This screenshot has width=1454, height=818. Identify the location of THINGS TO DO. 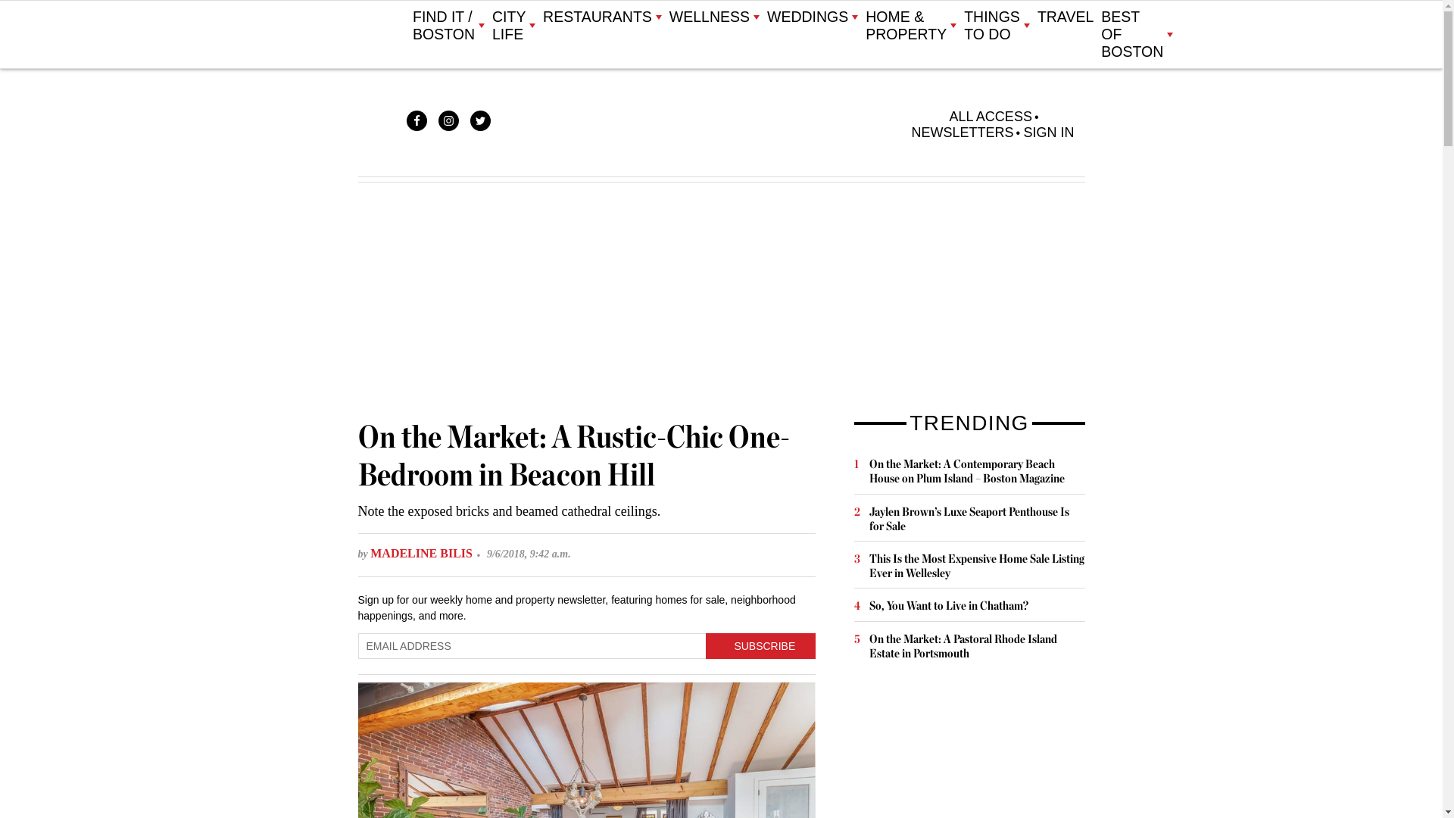
(997, 26).